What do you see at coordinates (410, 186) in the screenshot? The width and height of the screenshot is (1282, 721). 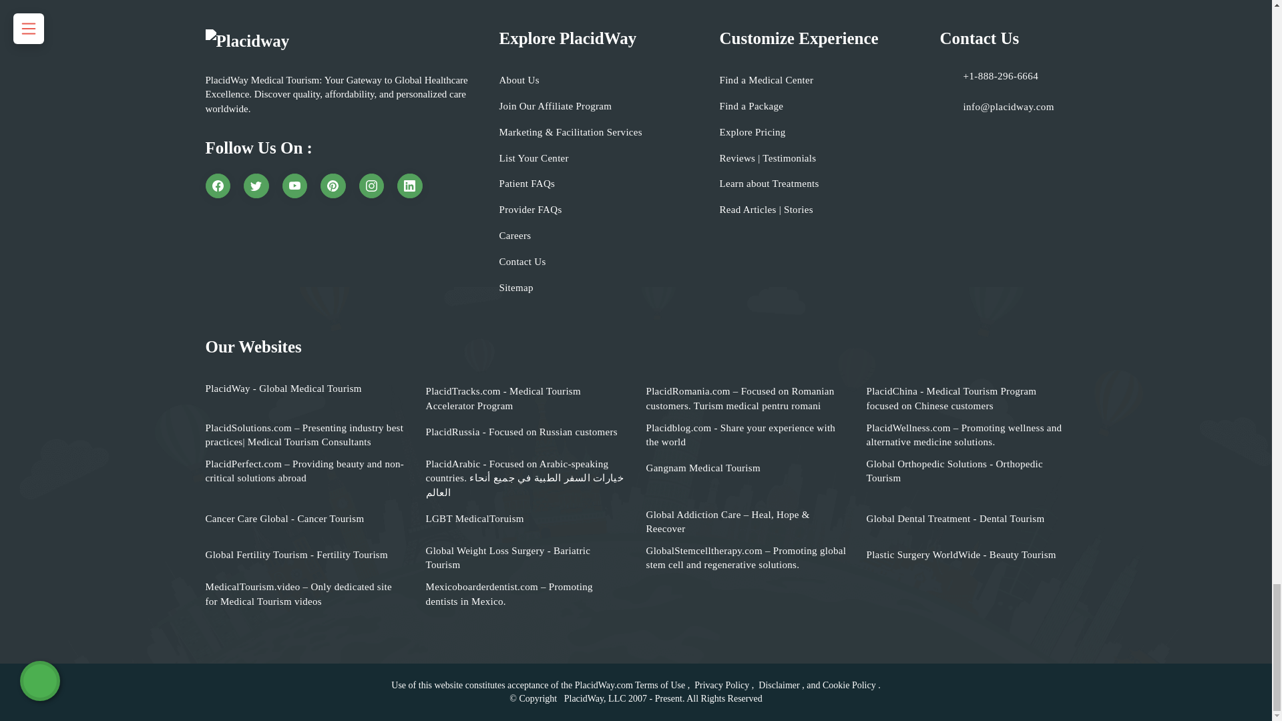 I see `Placidway's Linkedin Account` at bounding box center [410, 186].